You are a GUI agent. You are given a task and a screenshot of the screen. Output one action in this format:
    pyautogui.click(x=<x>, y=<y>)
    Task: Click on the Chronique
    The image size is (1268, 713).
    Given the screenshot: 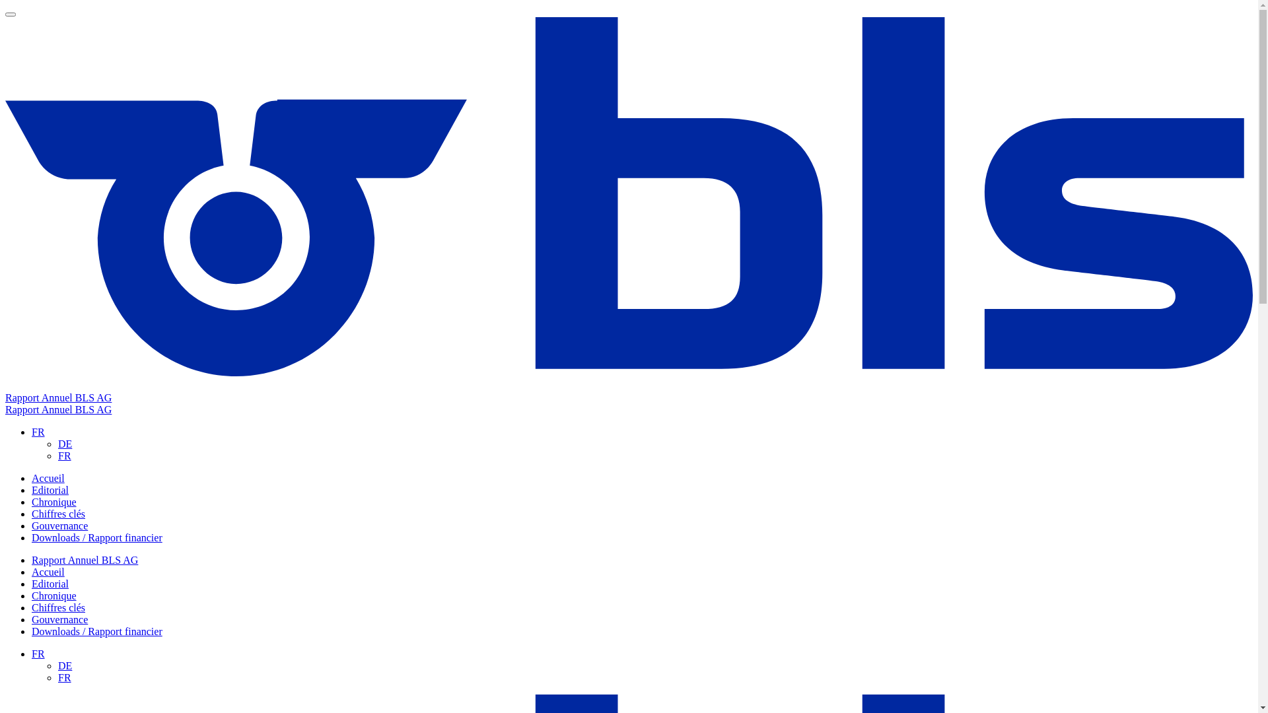 What is the action you would take?
    pyautogui.click(x=54, y=595)
    